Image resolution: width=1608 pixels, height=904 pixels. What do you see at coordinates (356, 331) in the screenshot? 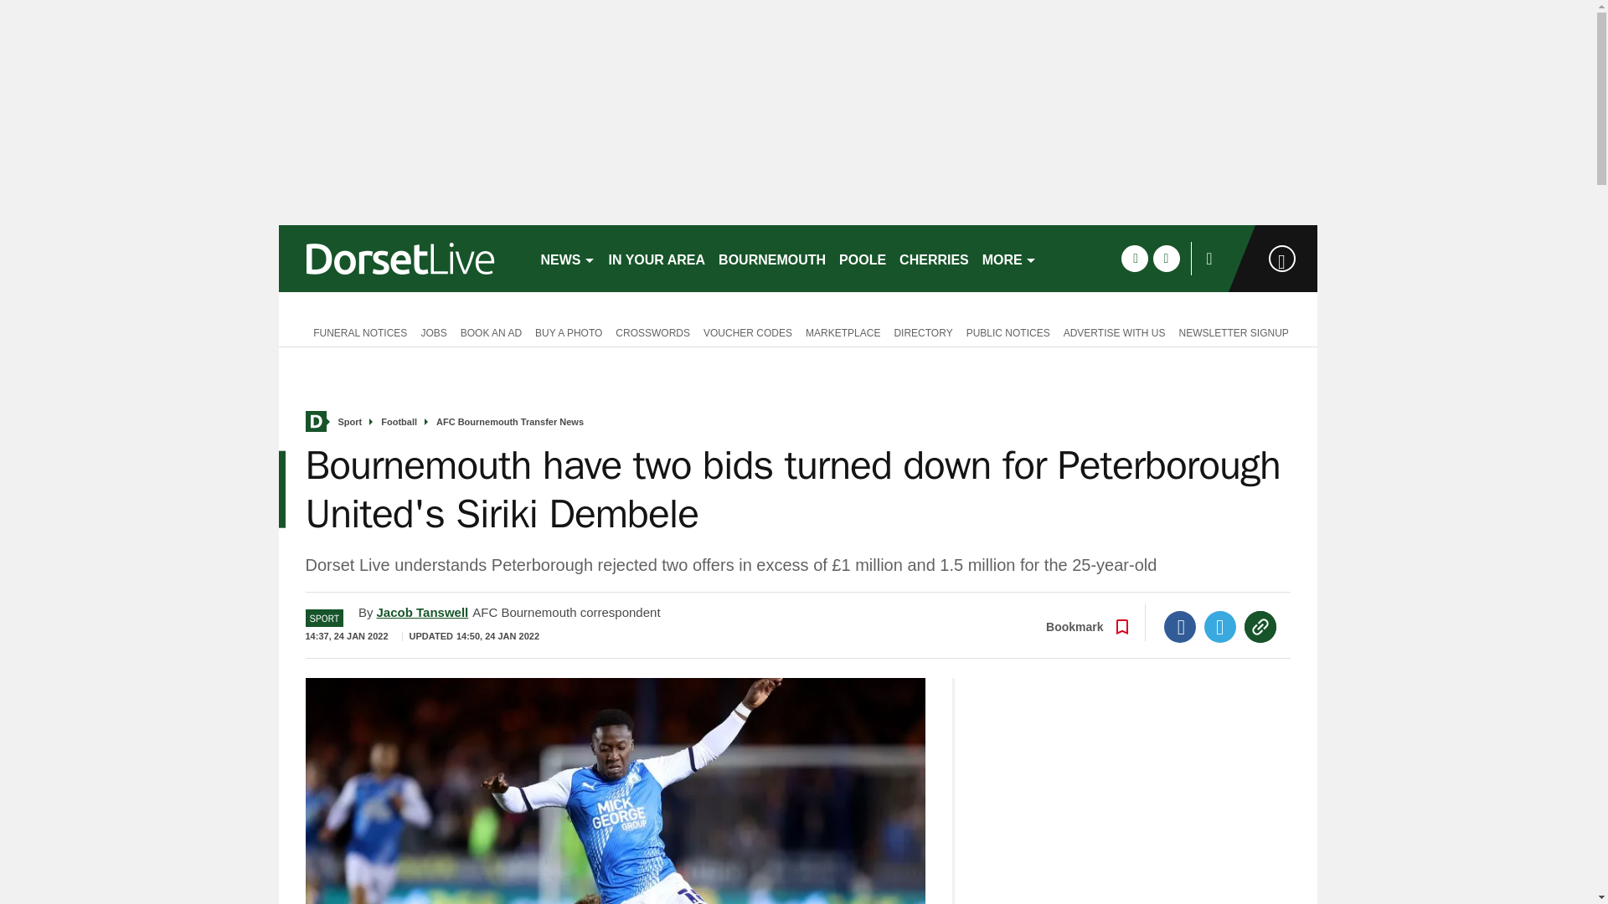
I see `FUNERAL NOTICES` at bounding box center [356, 331].